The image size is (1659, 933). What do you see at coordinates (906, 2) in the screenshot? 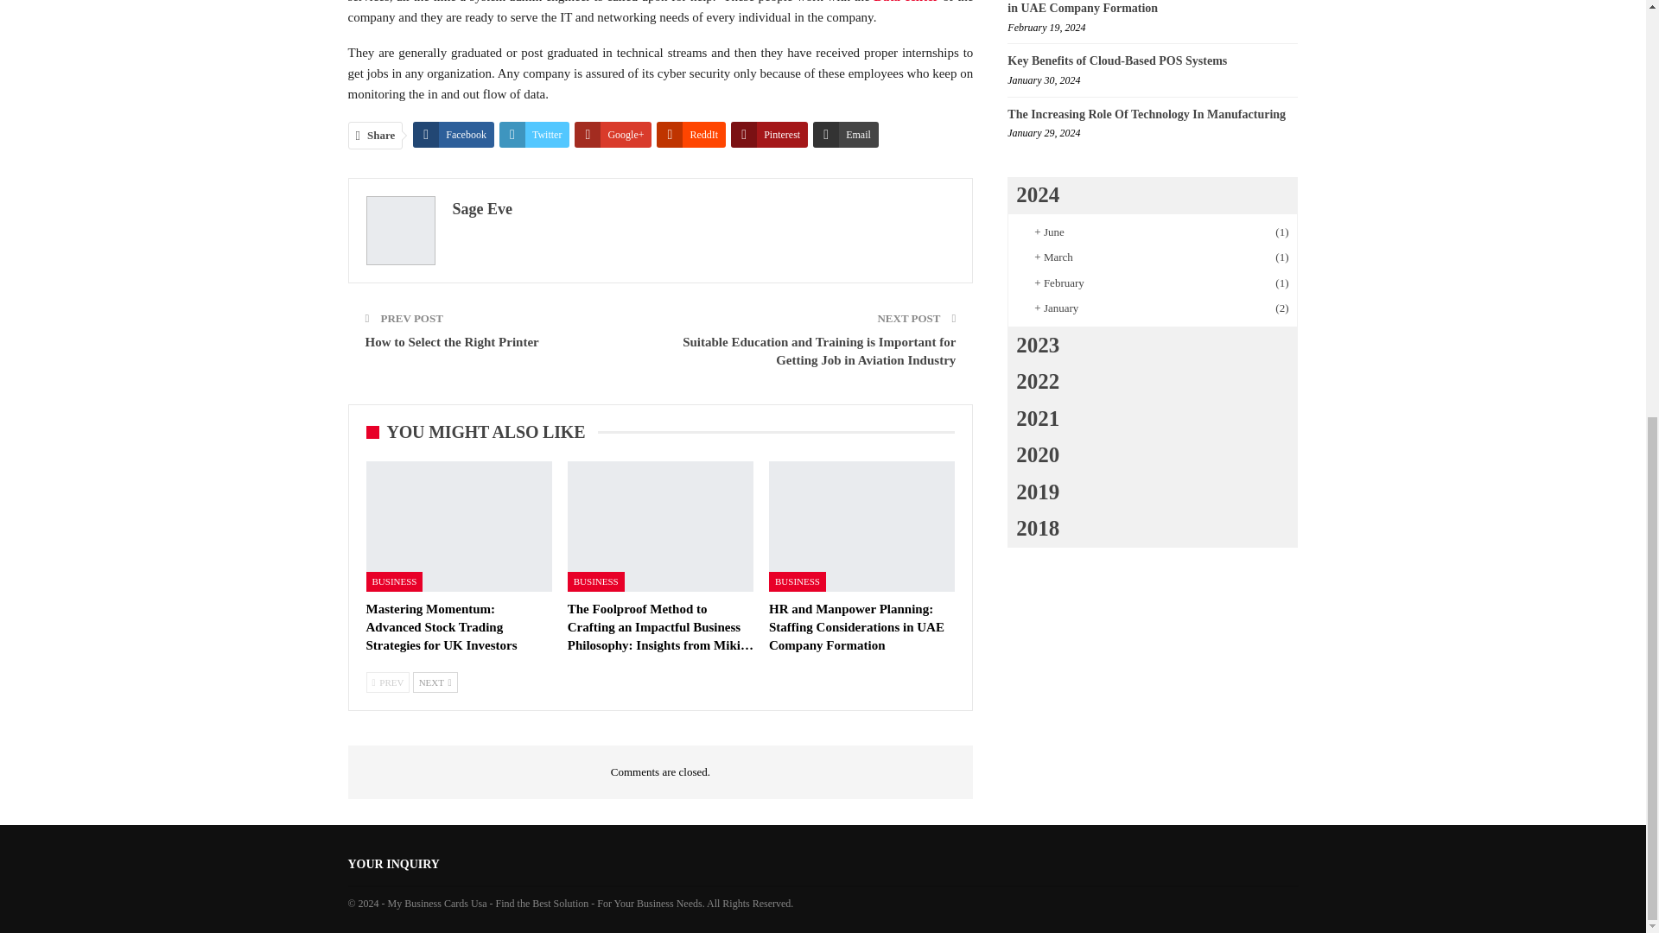
I see `Data center` at bounding box center [906, 2].